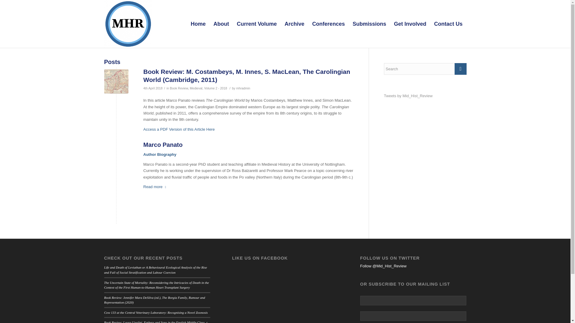 The image size is (575, 323). I want to click on Book Review, so click(178, 88).